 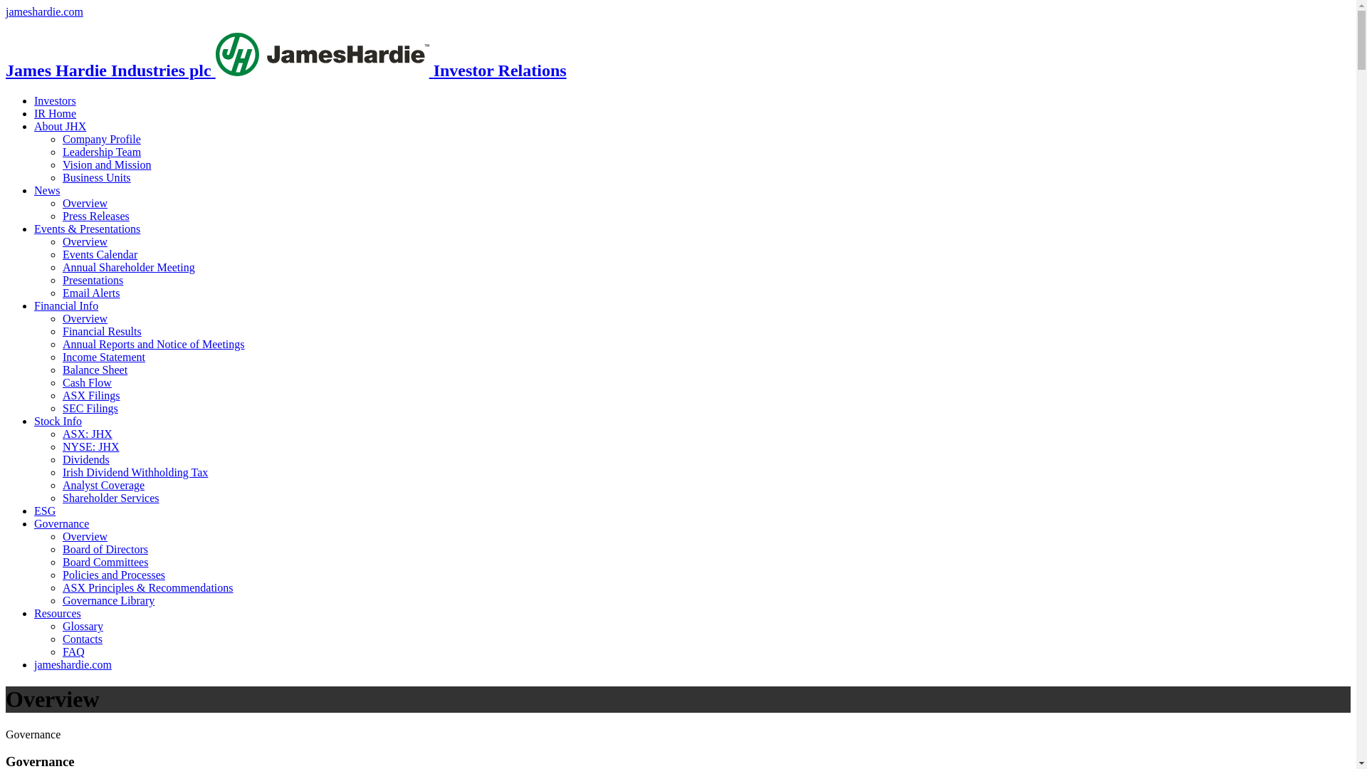 I want to click on jameshardie.com, so click(x=44, y=11).